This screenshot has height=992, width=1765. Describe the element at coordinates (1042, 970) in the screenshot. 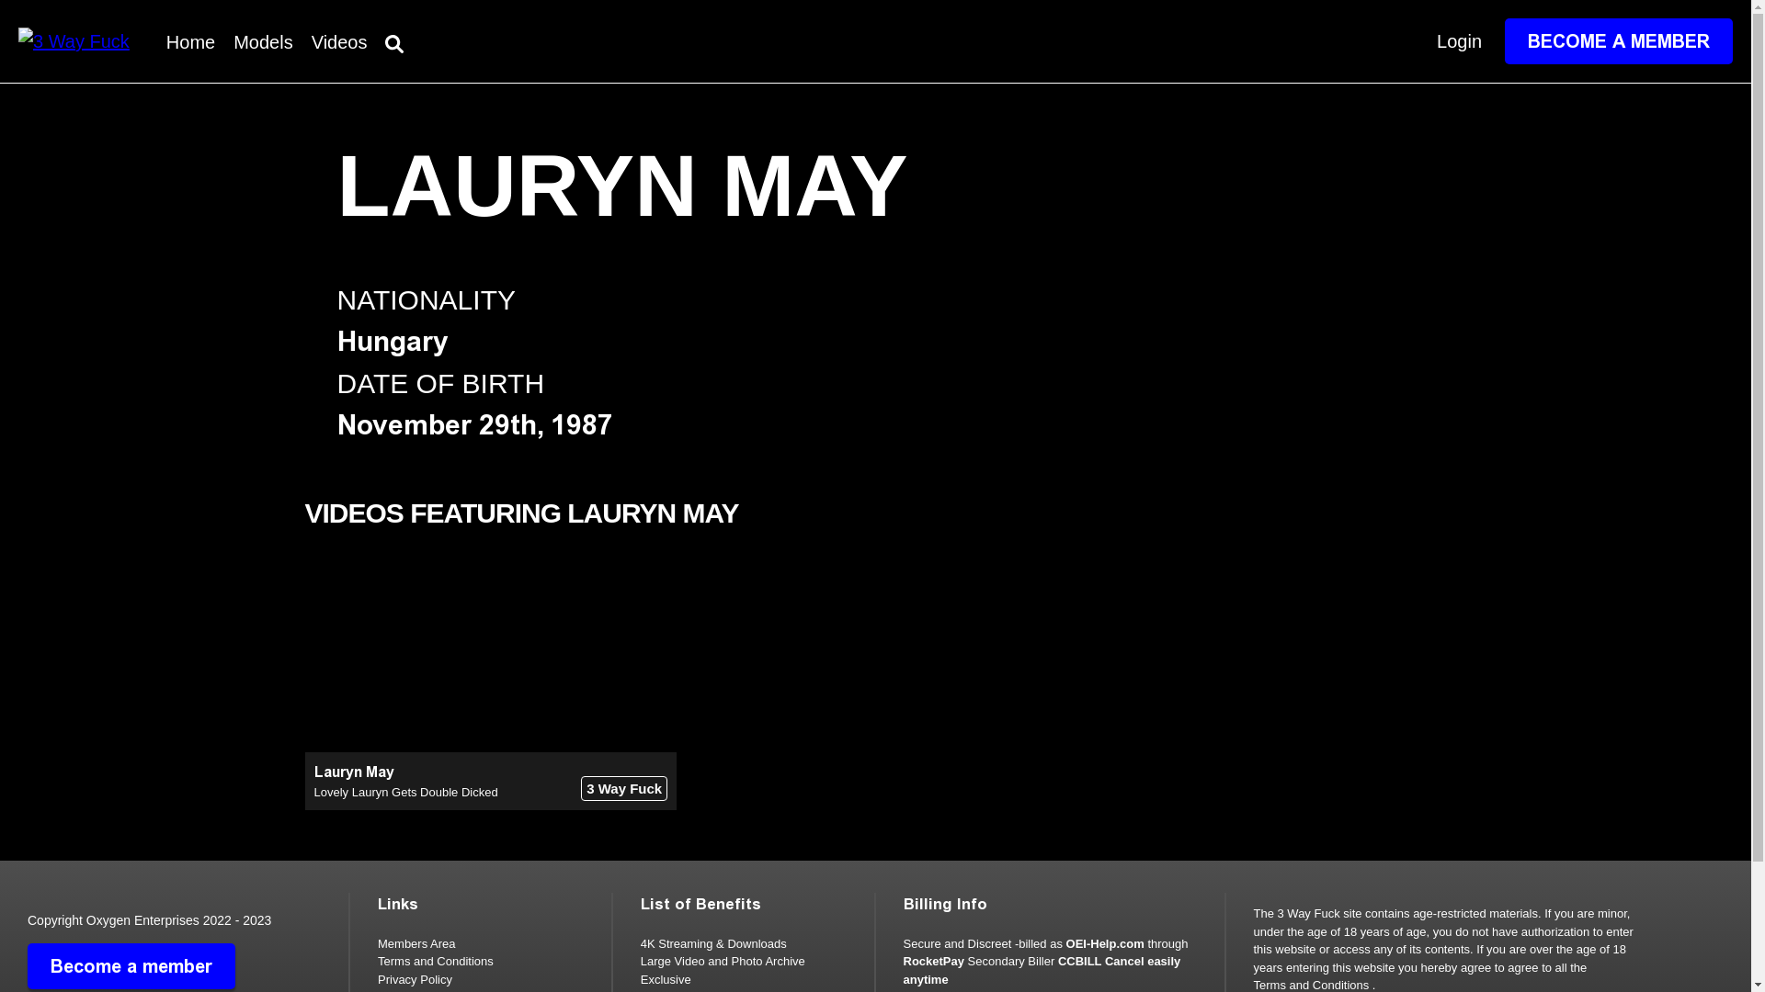

I see `CCBILL Cancel easily anytime` at that location.